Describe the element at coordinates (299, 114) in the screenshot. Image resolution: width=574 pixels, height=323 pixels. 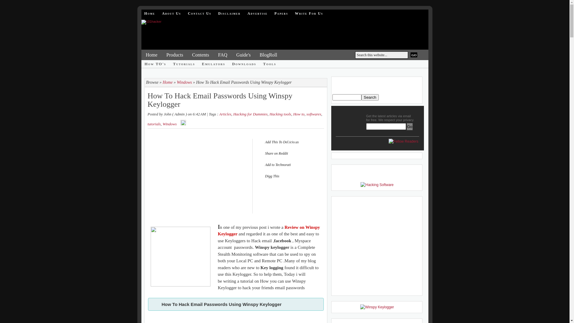
I see `How to` at that location.